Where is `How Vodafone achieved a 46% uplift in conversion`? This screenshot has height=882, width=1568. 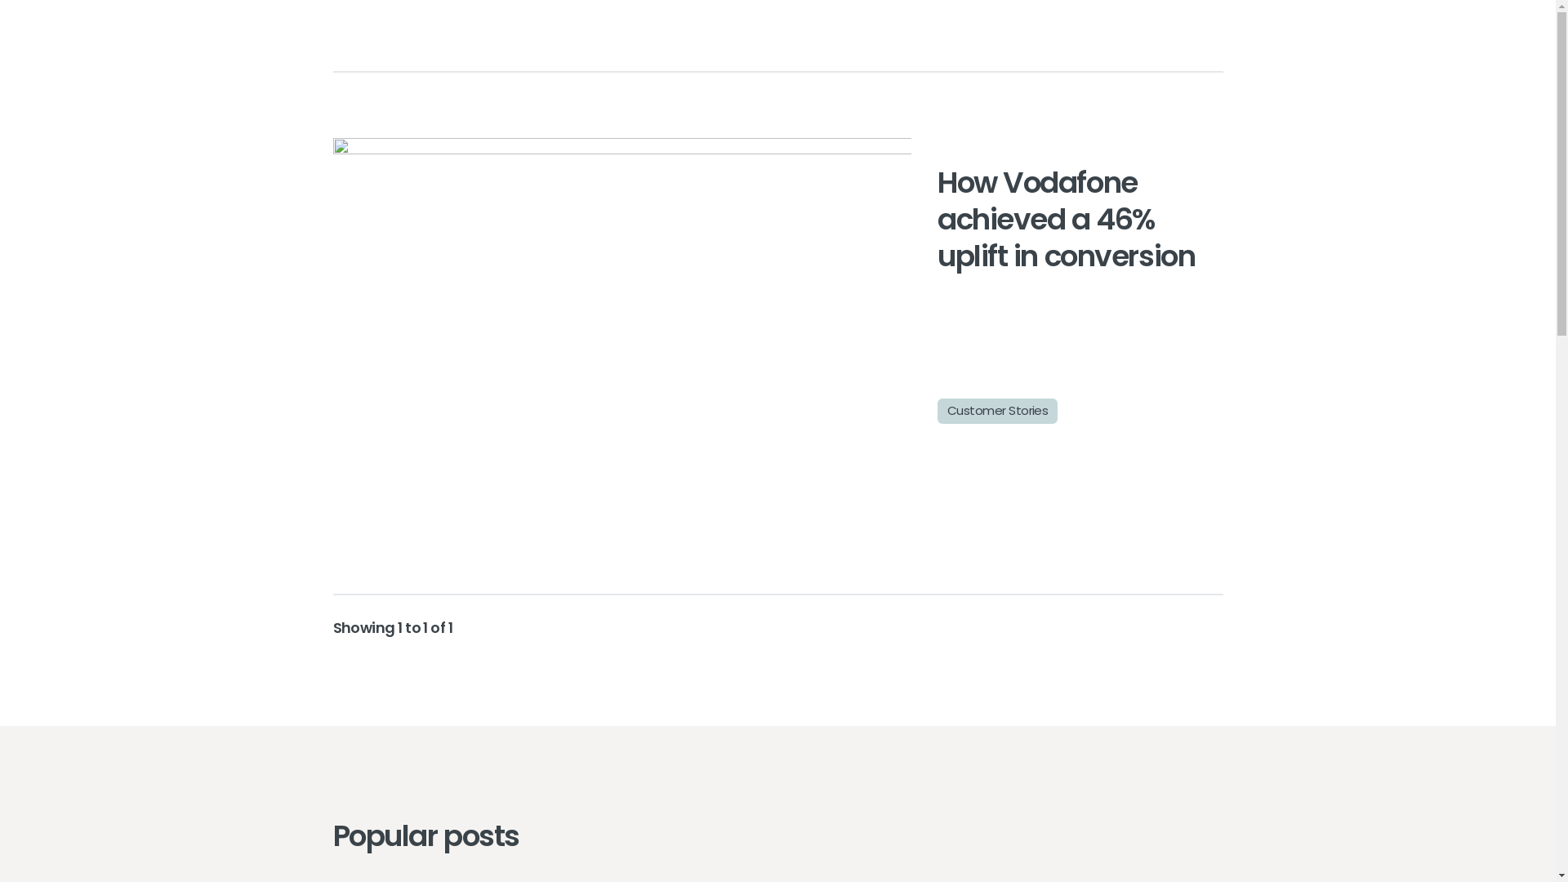
How Vodafone achieved a 46% uplift in conversion is located at coordinates (1067, 219).